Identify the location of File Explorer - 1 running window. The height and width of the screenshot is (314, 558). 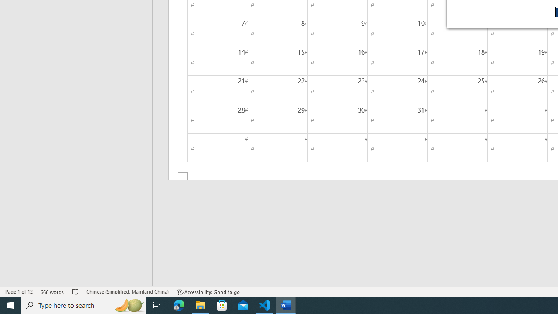
(201, 305).